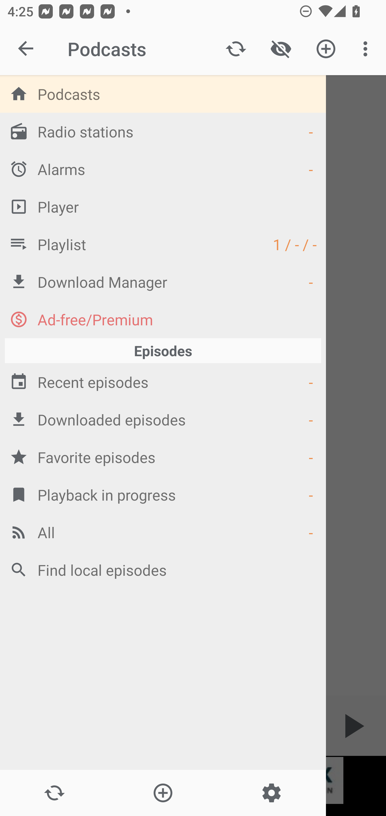  Describe the element at coordinates (163, 457) in the screenshot. I see `Favorite episodes  - ` at that location.